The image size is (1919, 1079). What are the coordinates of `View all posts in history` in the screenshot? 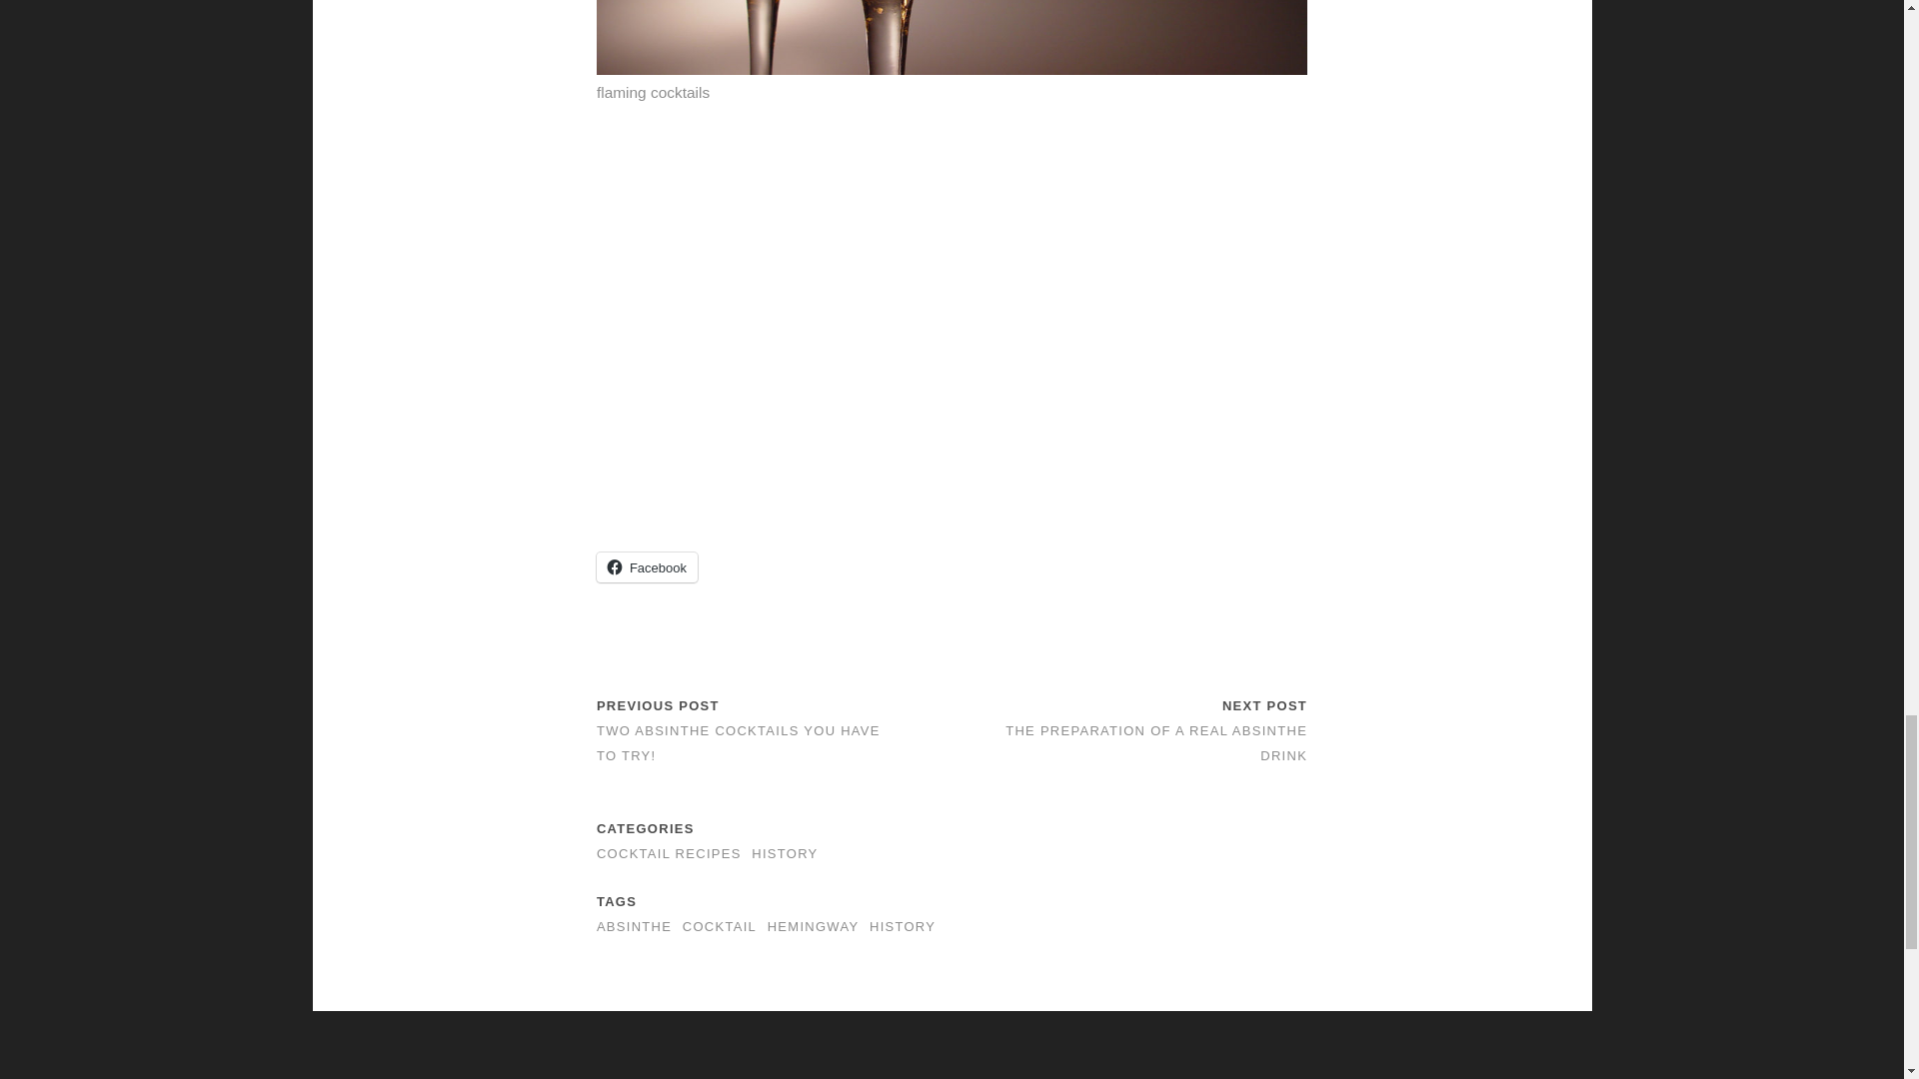 It's located at (784, 853).